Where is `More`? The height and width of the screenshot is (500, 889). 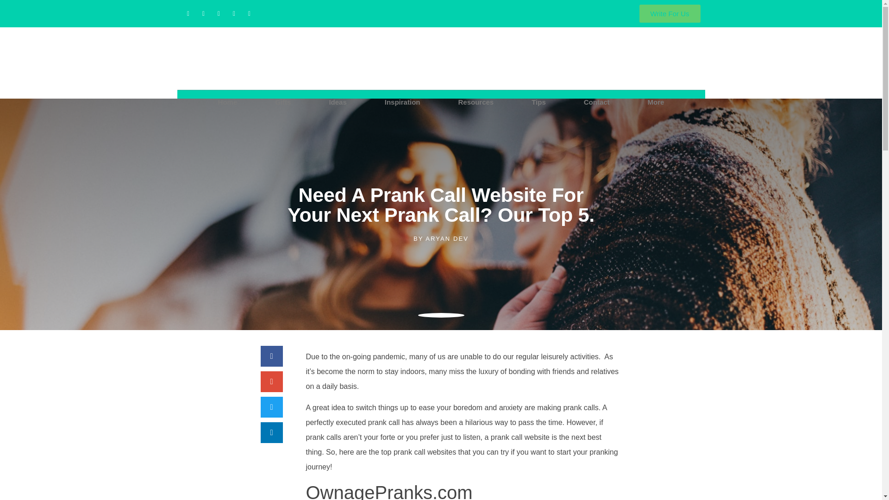 More is located at coordinates (656, 102).